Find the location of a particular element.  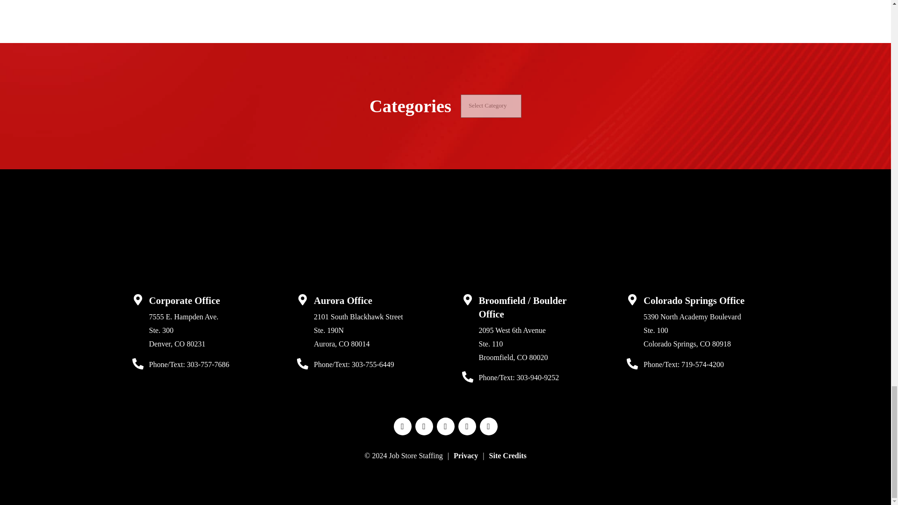

Connect with Job Store Staffing on LinkedIn is located at coordinates (424, 426).